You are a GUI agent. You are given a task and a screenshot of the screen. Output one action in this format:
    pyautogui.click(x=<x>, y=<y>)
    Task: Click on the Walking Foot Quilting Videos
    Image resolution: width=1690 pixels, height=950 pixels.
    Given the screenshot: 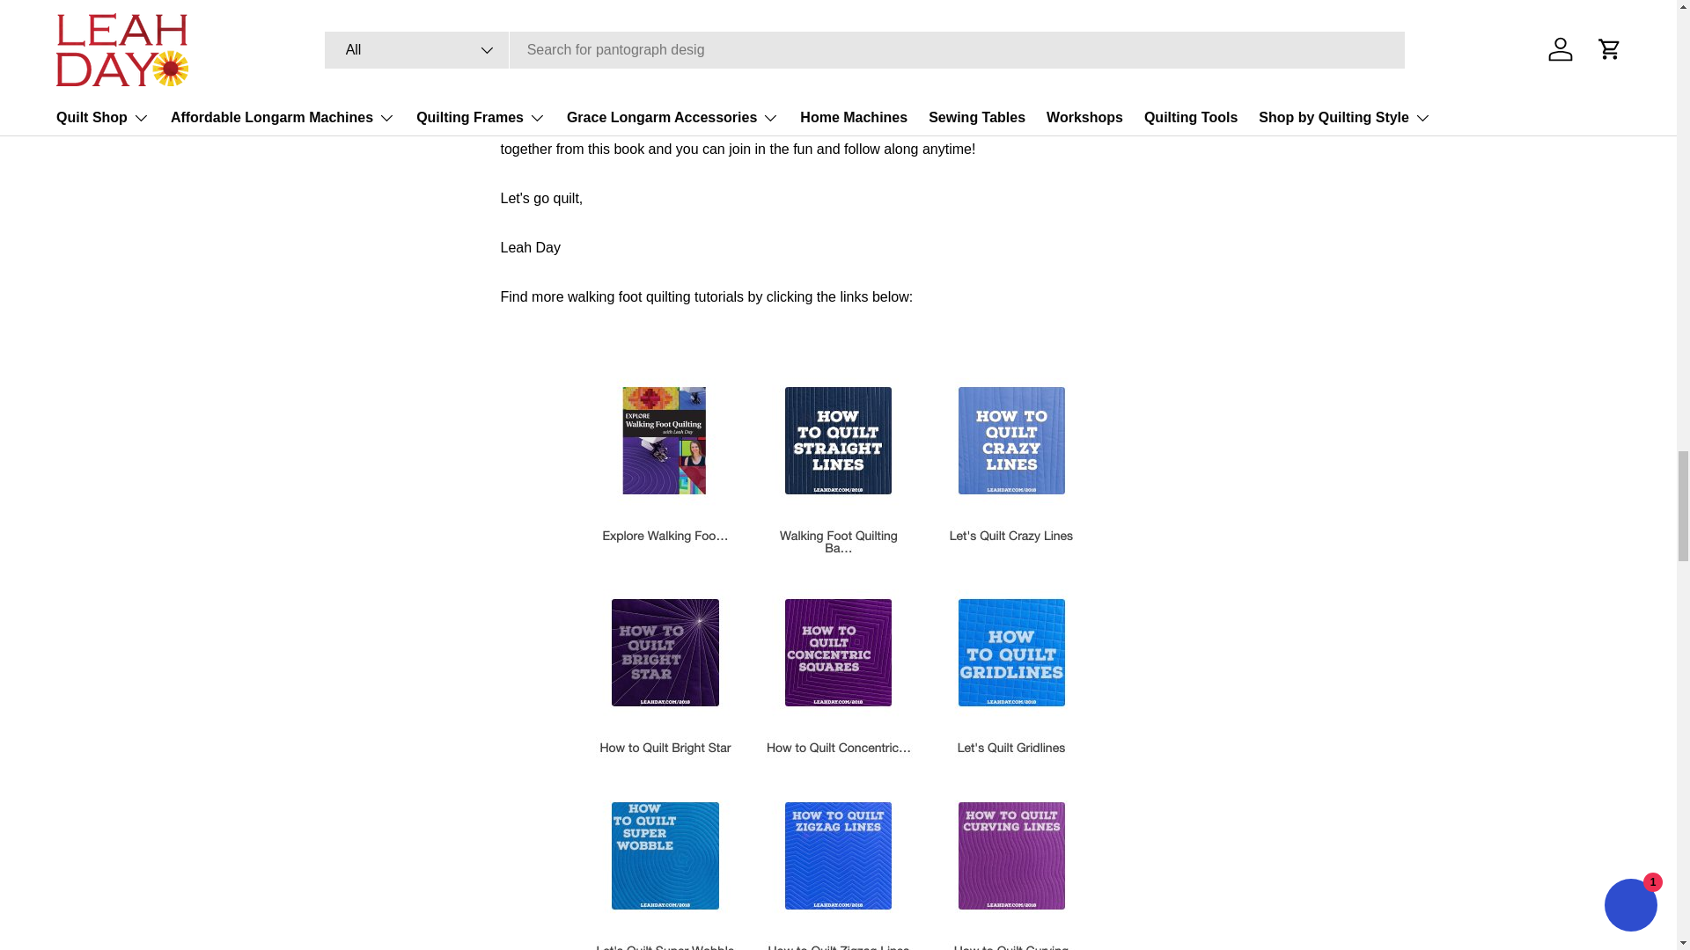 What is the action you would take?
    pyautogui.click(x=674, y=128)
    